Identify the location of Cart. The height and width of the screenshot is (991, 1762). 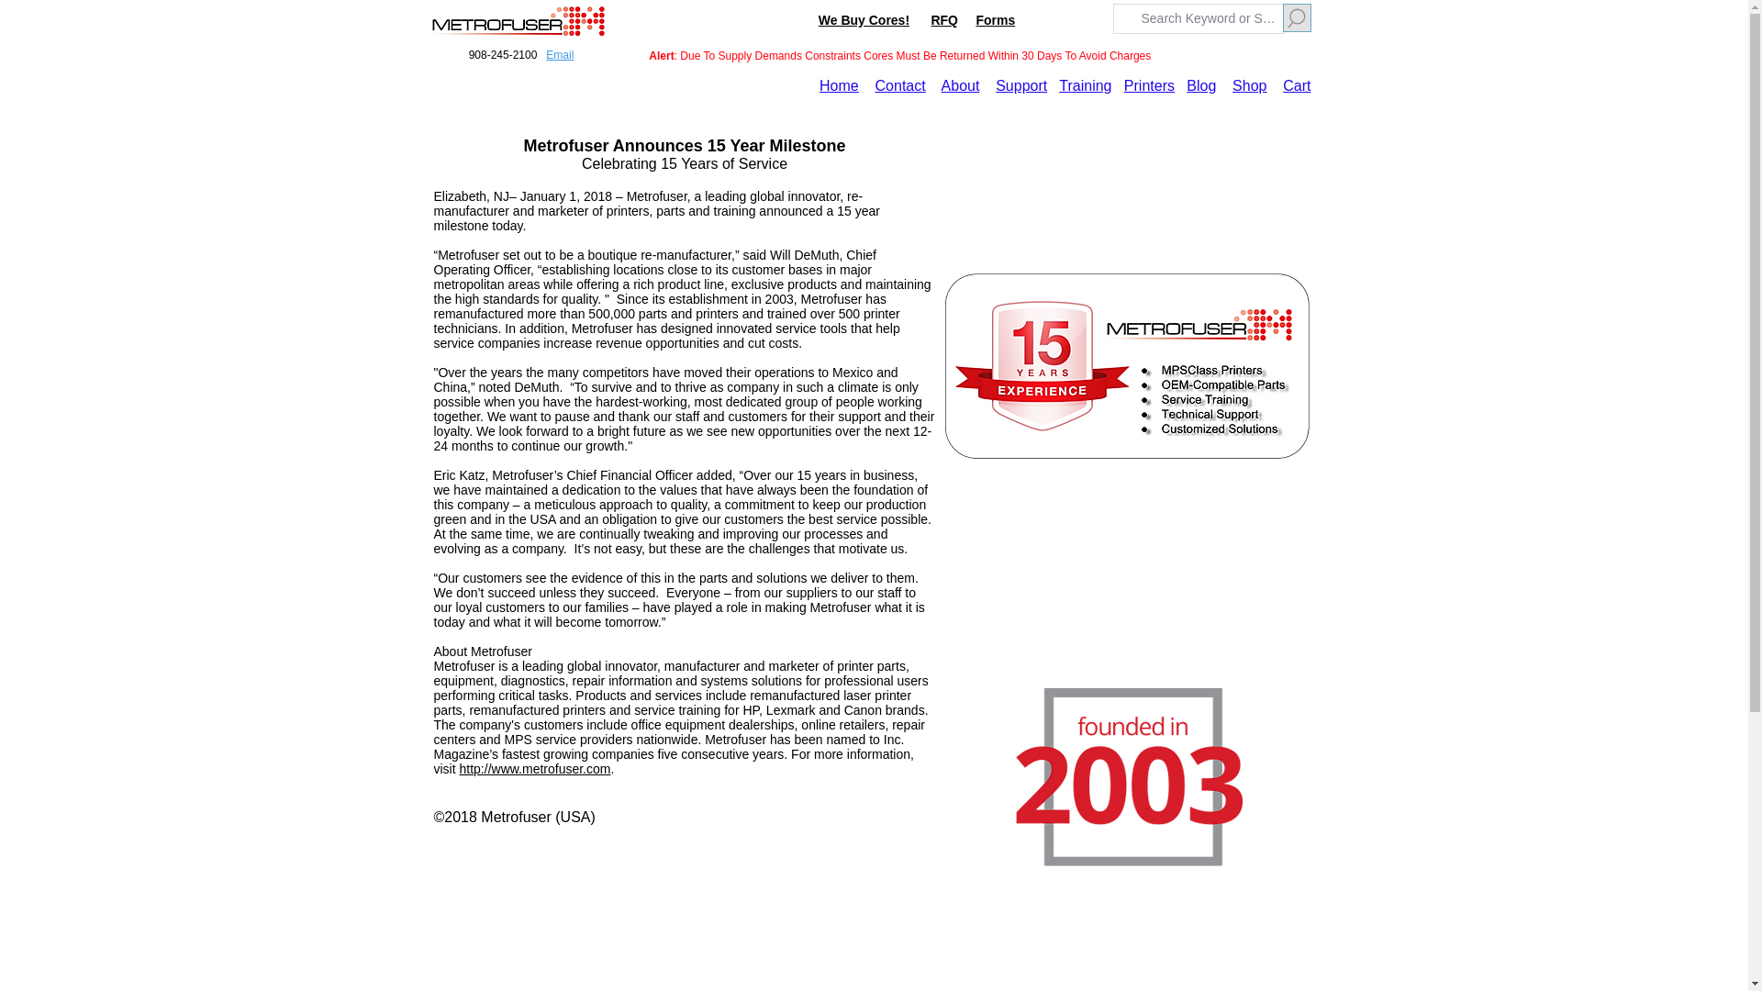
(1296, 85).